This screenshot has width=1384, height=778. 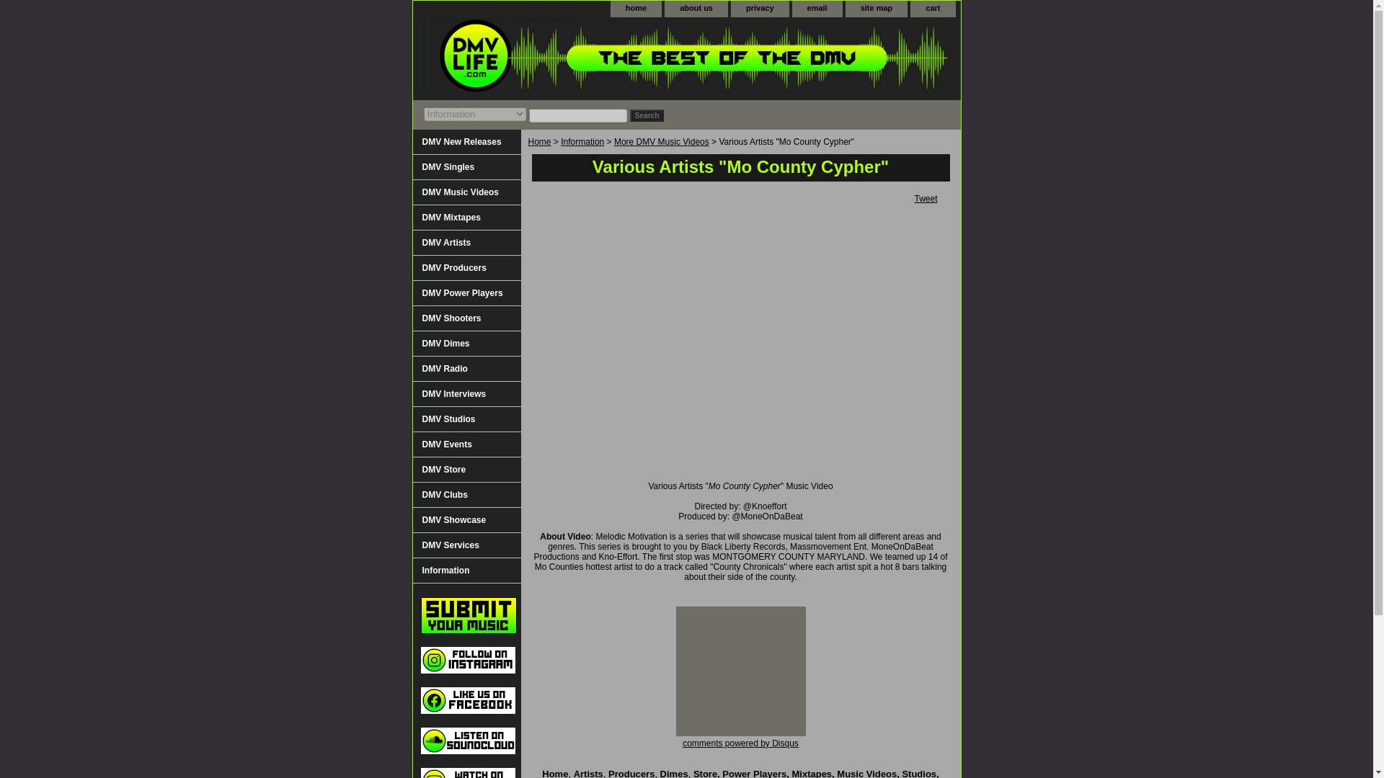 What do you see at coordinates (466, 419) in the screenshot?
I see `DMV Studios` at bounding box center [466, 419].